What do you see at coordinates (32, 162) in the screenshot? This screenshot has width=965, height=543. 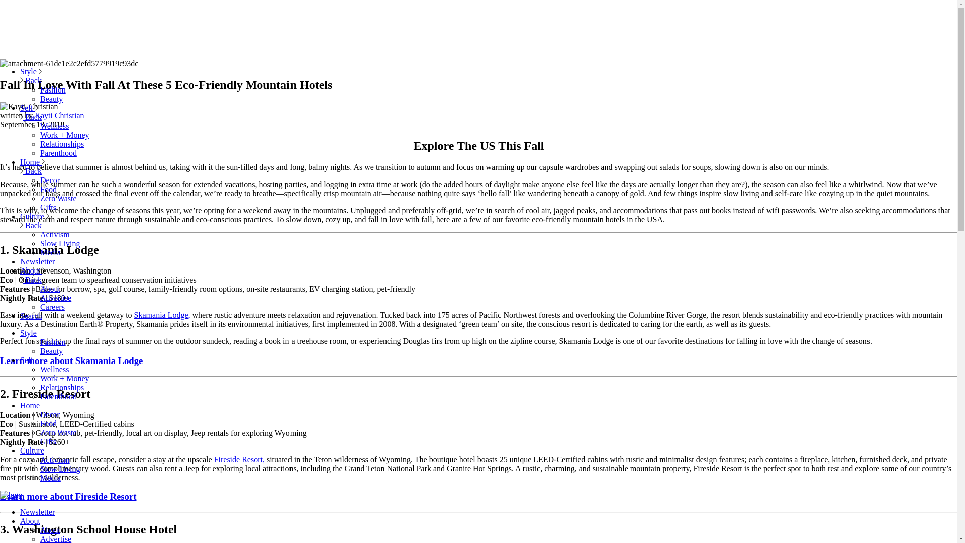 I see `Home` at bounding box center [32, 162].